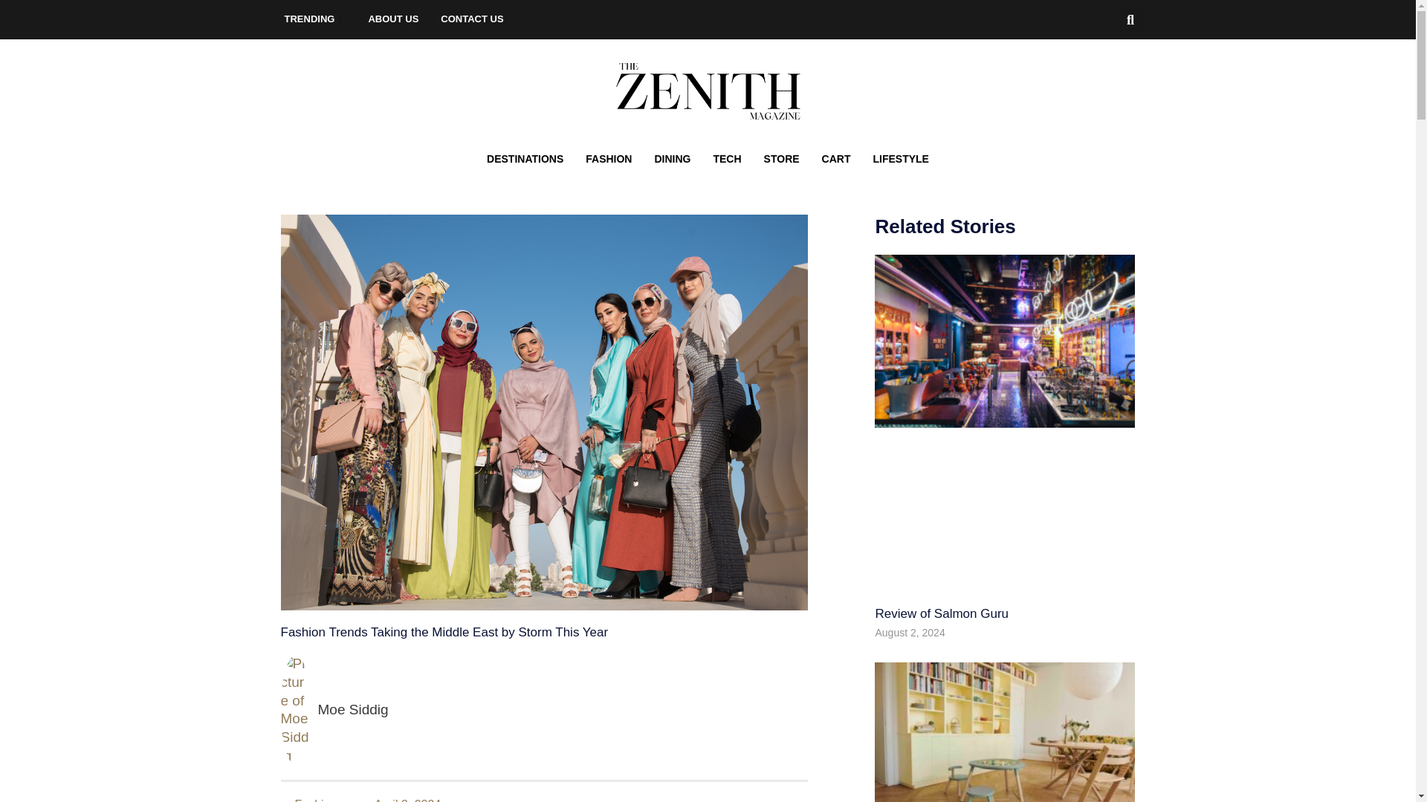  What do you see at coordinates (609, 158) in the screenshot?
I see `FASHION` at bounding box center [609, 158].